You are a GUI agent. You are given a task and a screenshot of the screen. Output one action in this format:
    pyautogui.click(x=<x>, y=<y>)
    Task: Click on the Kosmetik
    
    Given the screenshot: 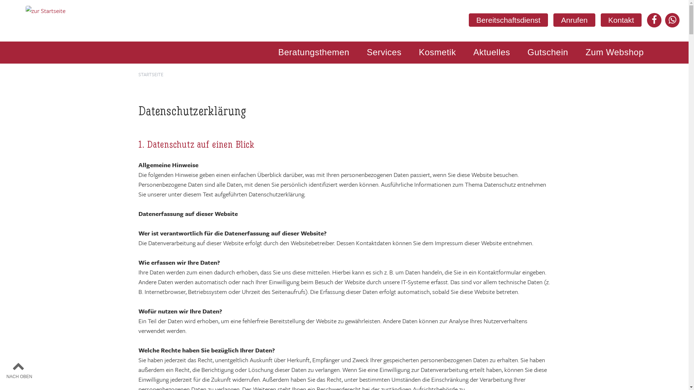 What is the action you would take?
    pyautogui.click(x=437, y=52)
    